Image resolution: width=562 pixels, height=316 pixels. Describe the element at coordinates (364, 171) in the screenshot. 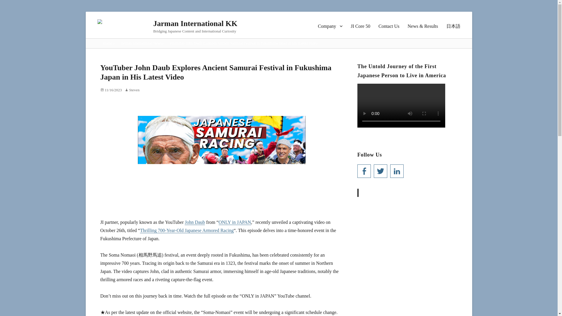

I see `Facebook` at that location.